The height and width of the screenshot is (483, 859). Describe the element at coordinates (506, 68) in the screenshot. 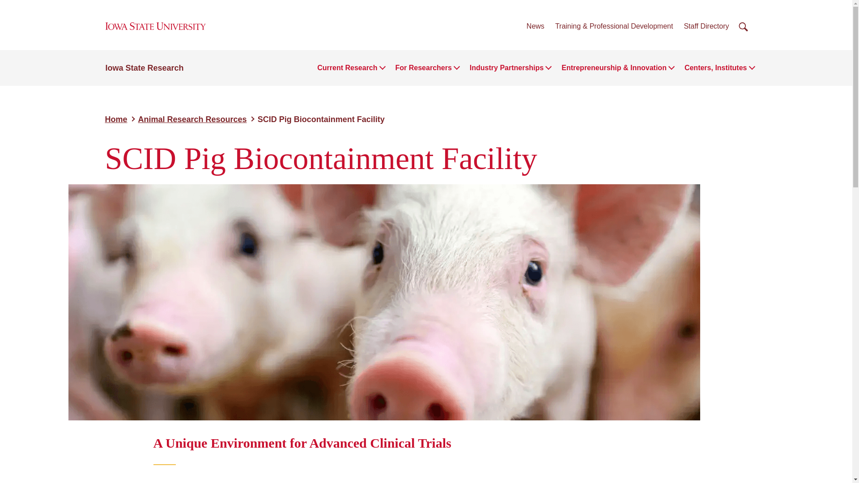

I see `Industry Partnerships` at that location.